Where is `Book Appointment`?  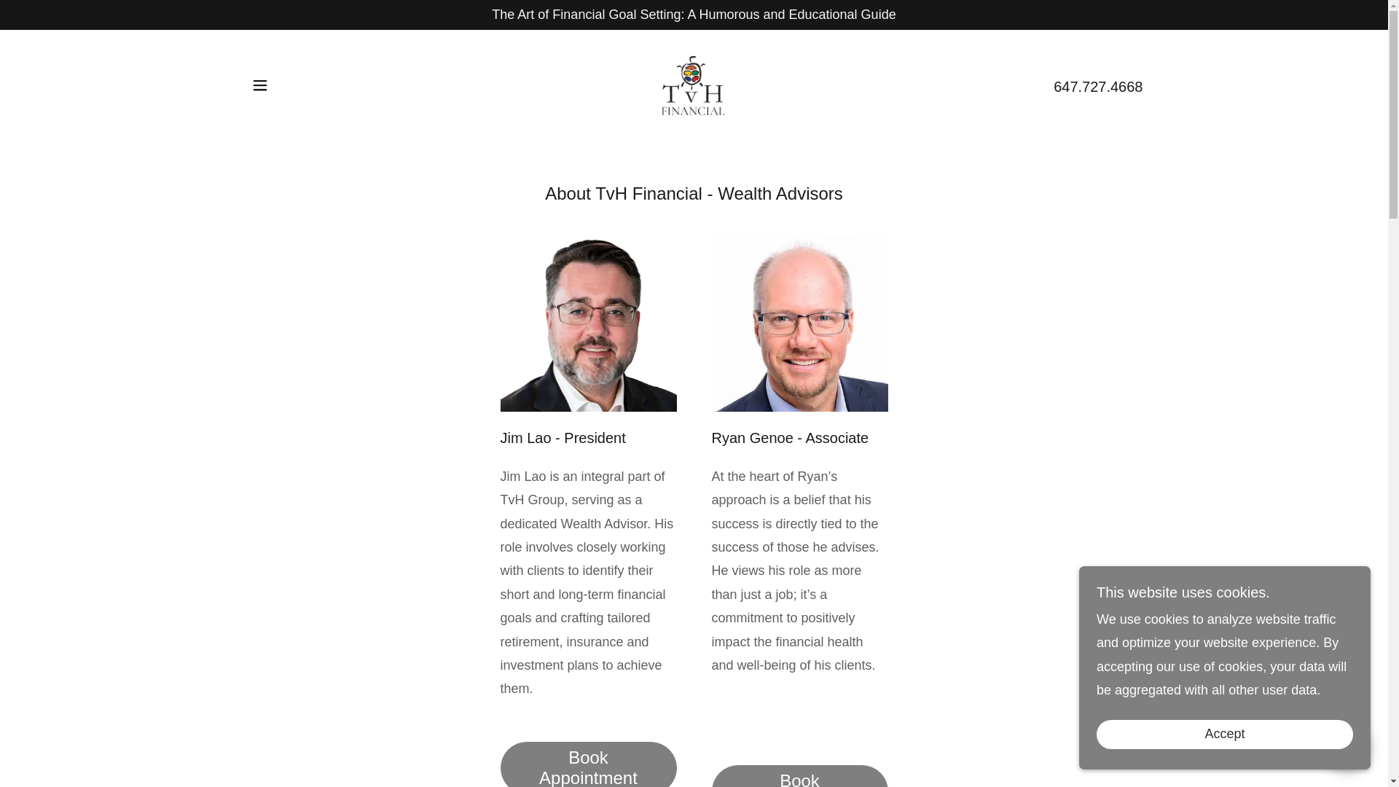
Book Appointment is located at coordinates (587, 764).